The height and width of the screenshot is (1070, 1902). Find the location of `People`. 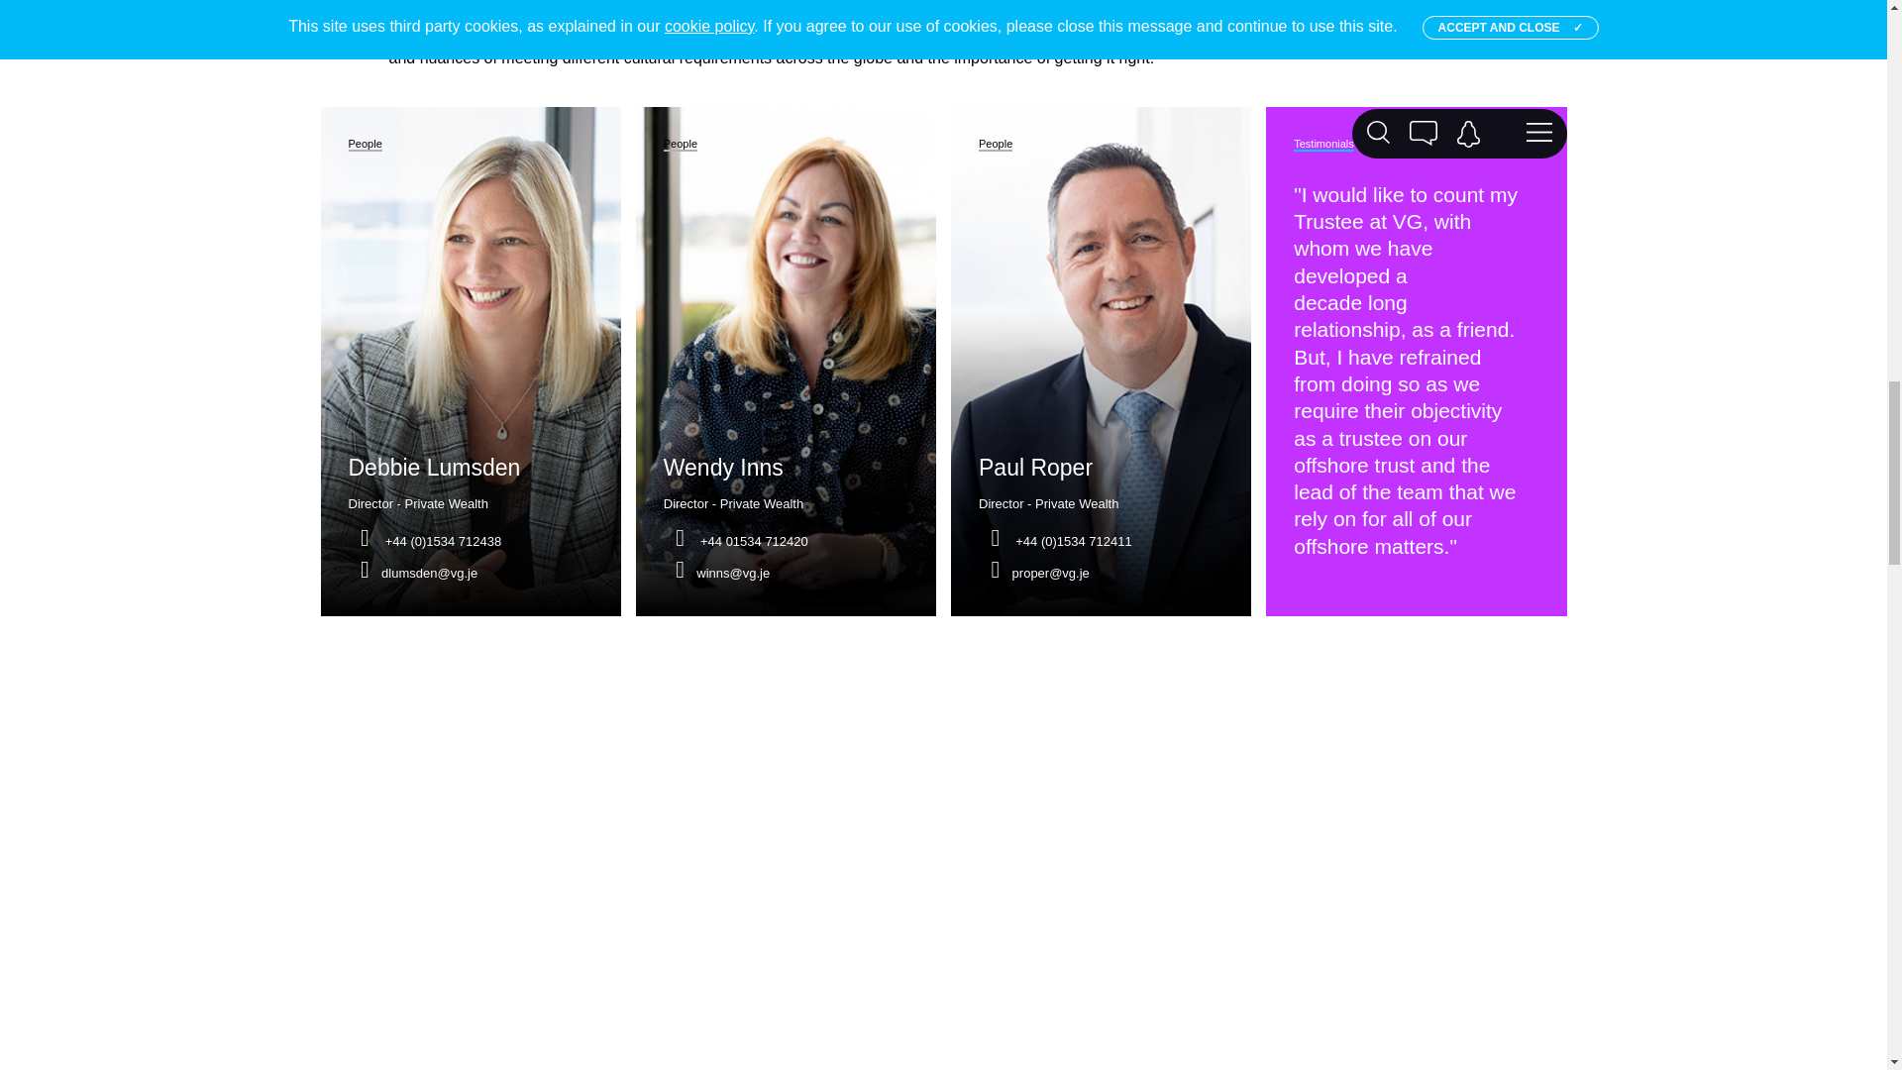

People is located at coordinates (681, 145).